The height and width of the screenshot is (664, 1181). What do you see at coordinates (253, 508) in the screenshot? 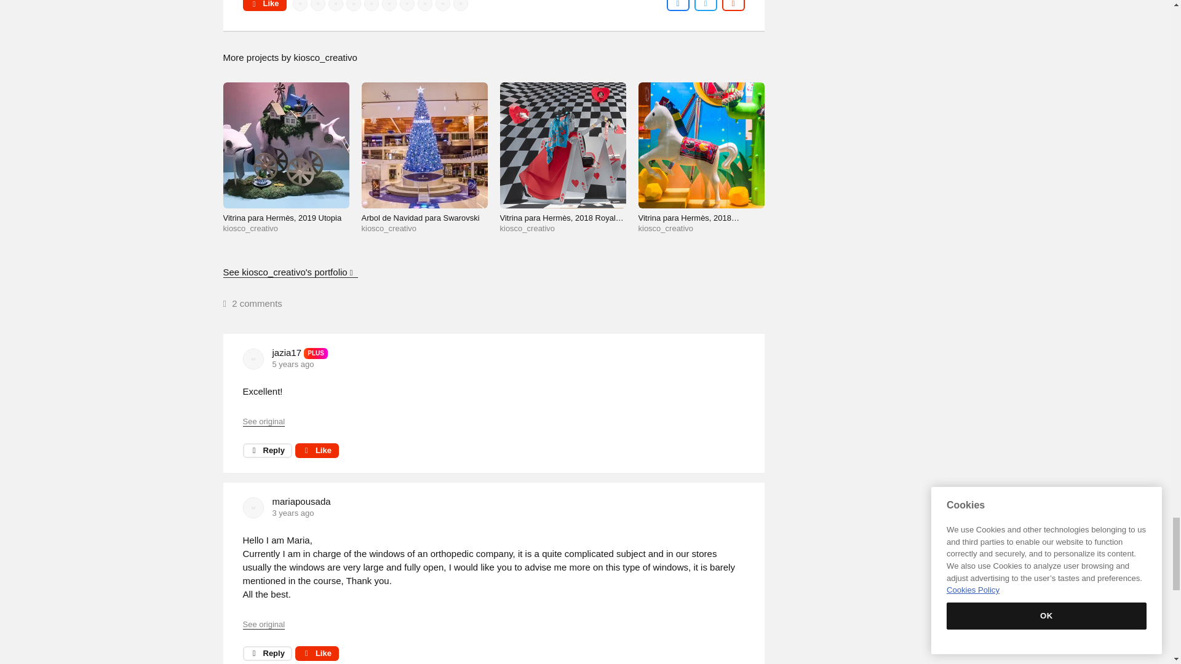
I see `mariapousada` at bounding box center [253, 508].